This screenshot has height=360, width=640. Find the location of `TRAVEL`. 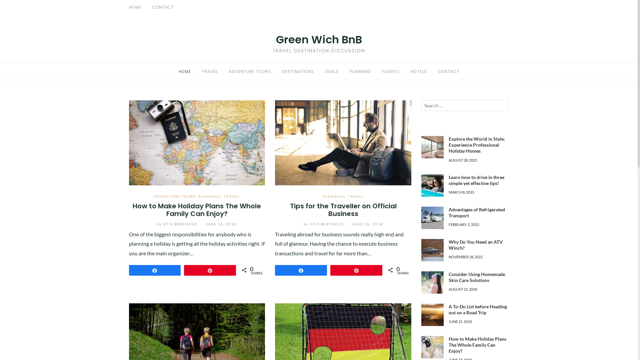

TRAVEL is located at coordinates (15, 31).